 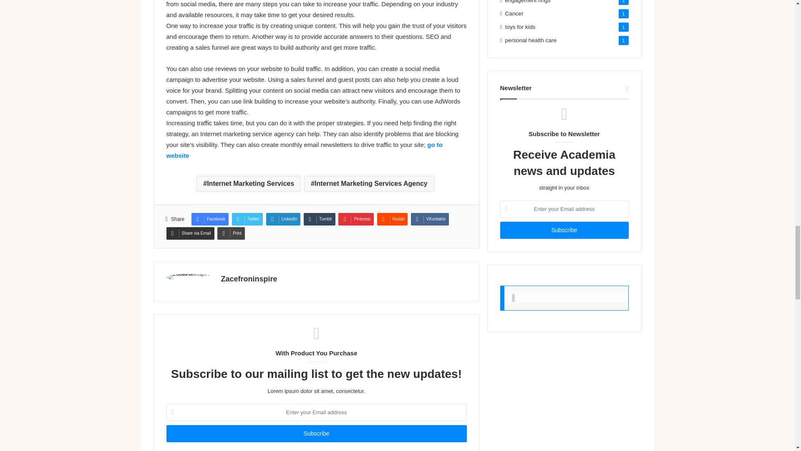 What do you see at coordinates (283, 219) in the screenshot?
I see `LinkedIn` at bounding box center [283, 219].